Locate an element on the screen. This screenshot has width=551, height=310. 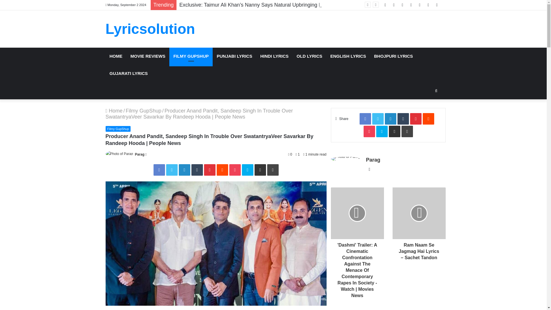
Reddit is located at coordinates (222, 170).